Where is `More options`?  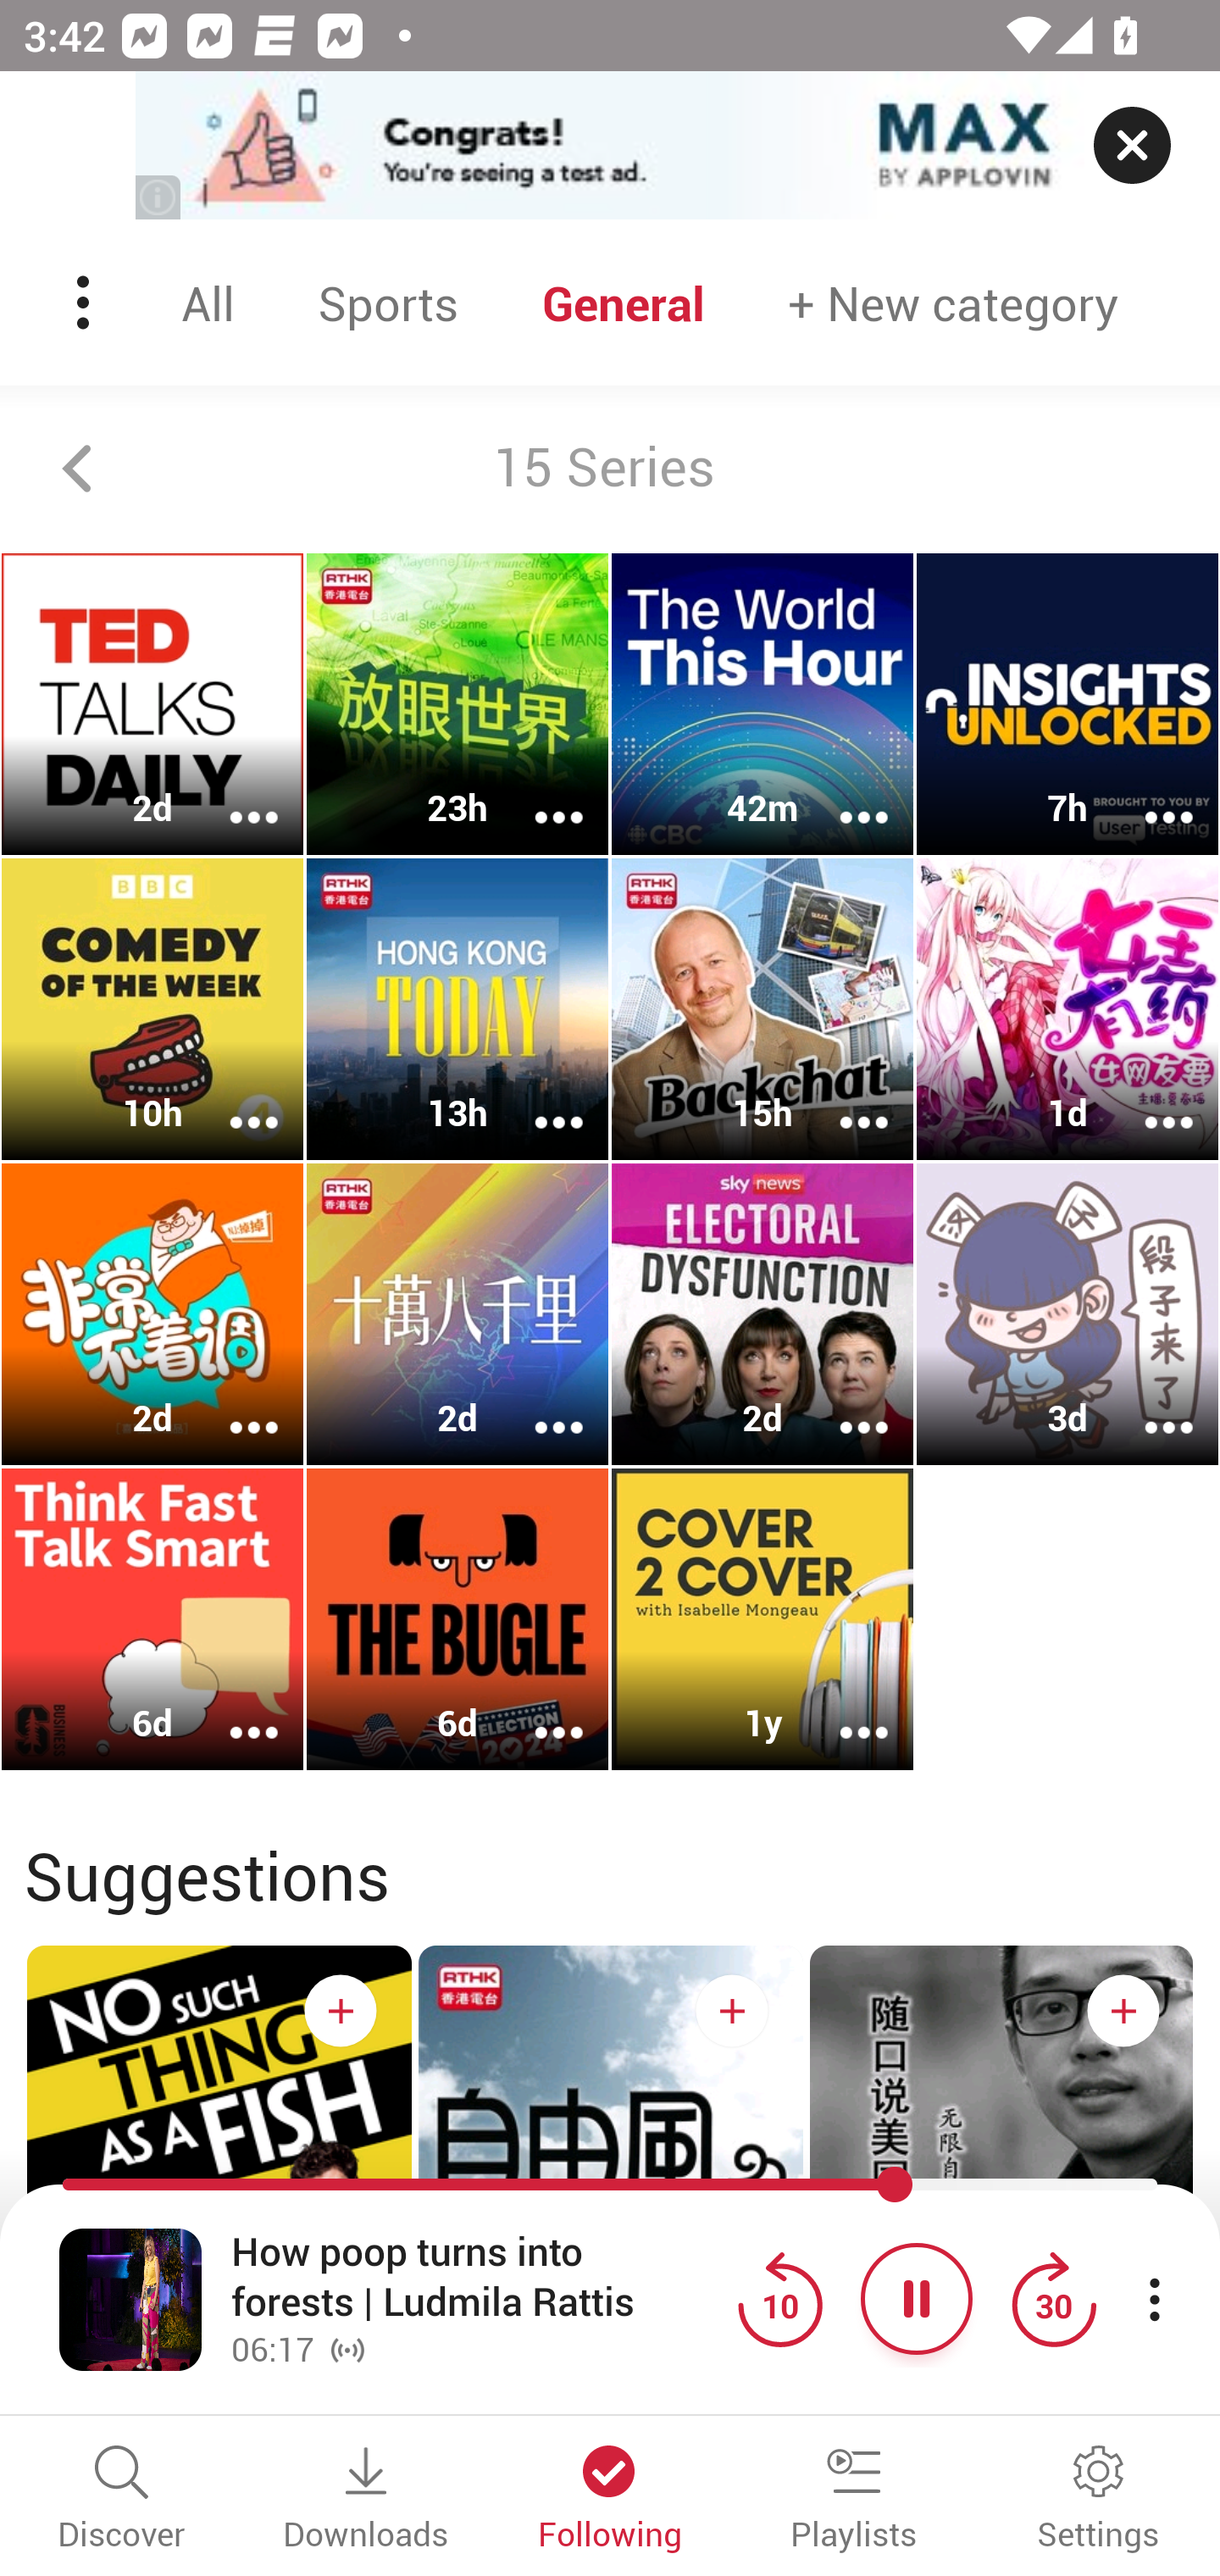 More options is located at coordinates (842, 1100).